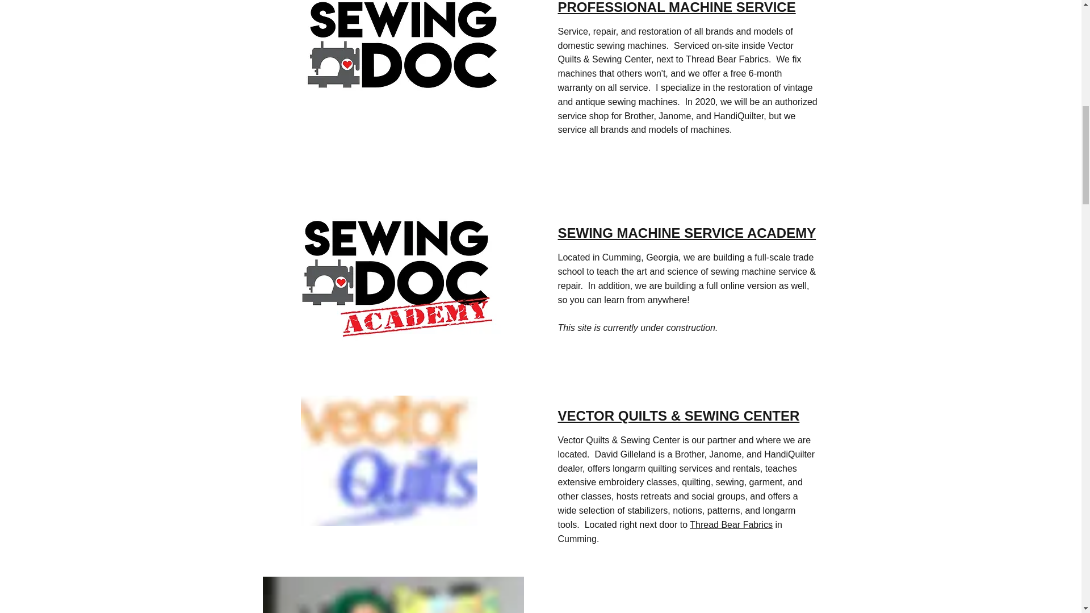 This screenshot has height=613, width=1090. What do you see at coordinates (676, 7) in the screenshot?
I see `PROFESSIONAL MACHINE SERVICE` at bounding box center [676, 7].